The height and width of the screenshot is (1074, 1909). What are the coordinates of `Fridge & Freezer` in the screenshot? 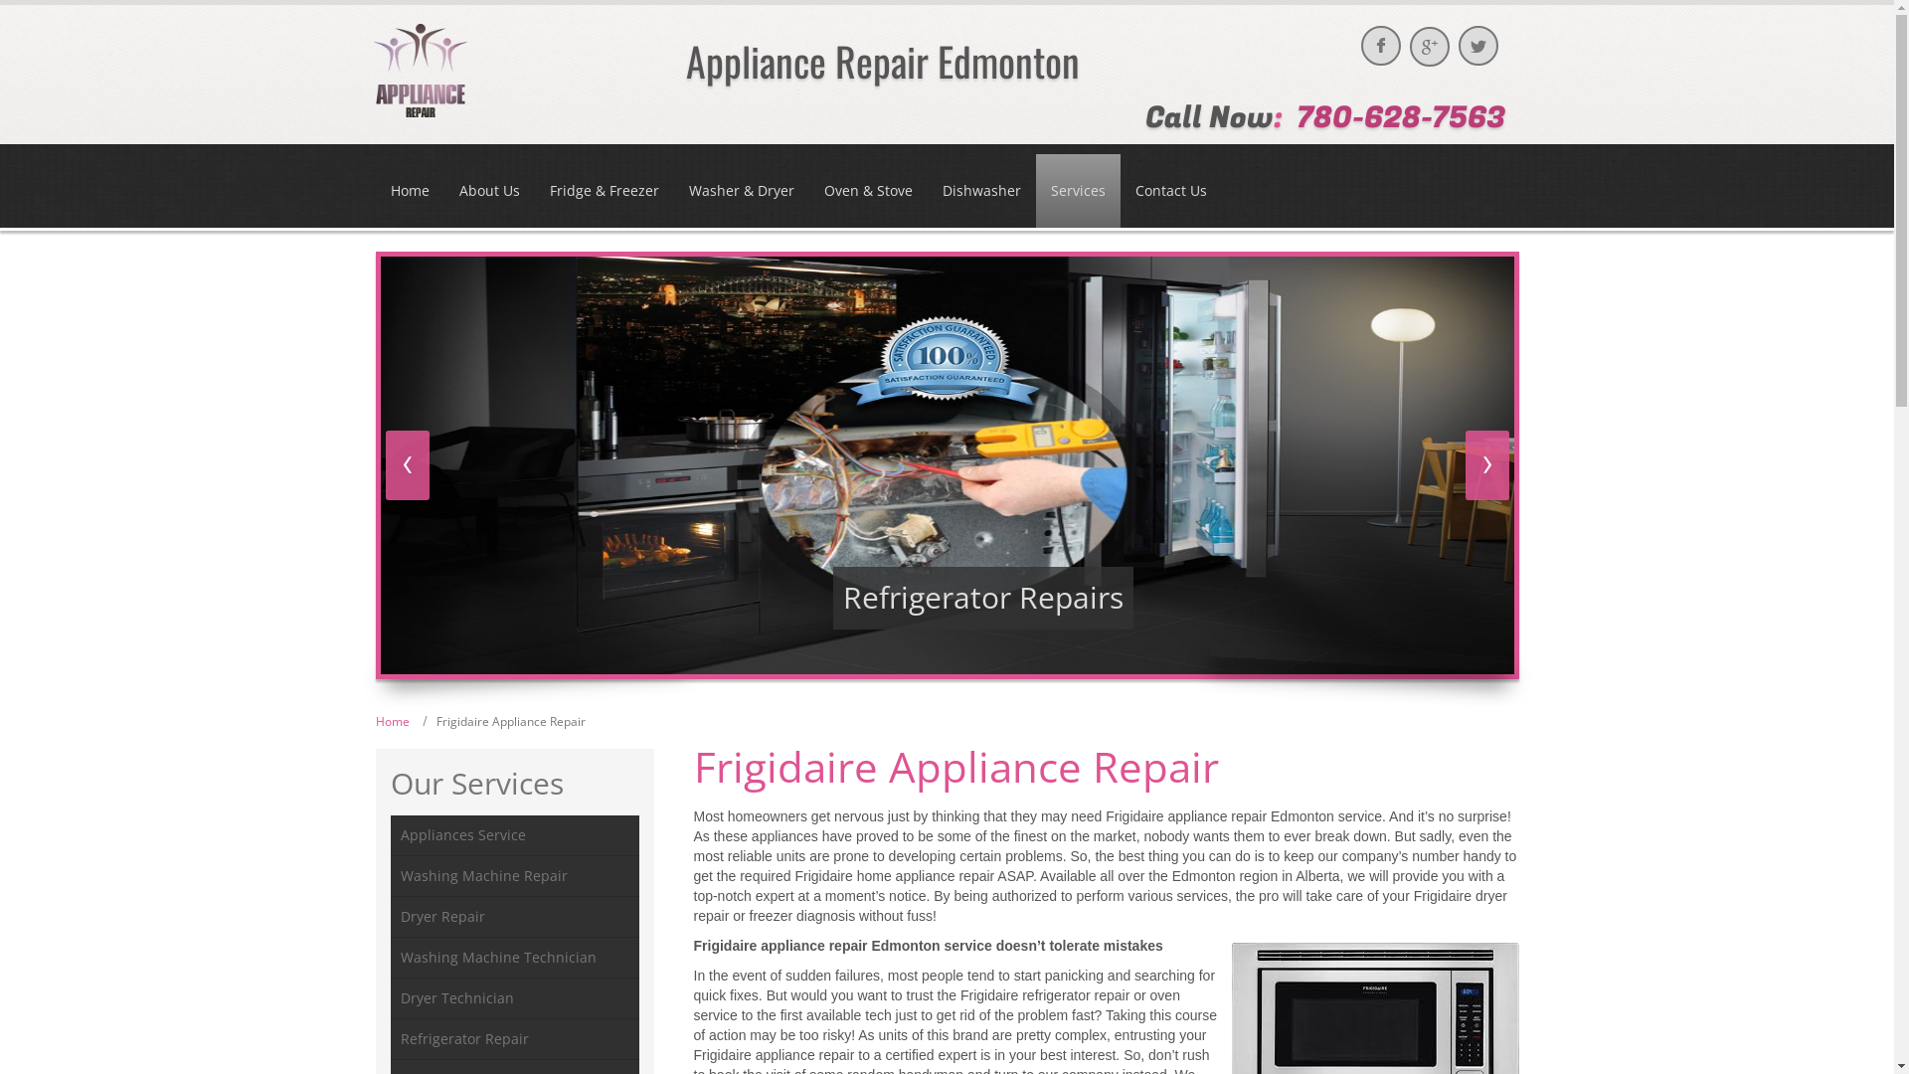 It's located at (605, 191).